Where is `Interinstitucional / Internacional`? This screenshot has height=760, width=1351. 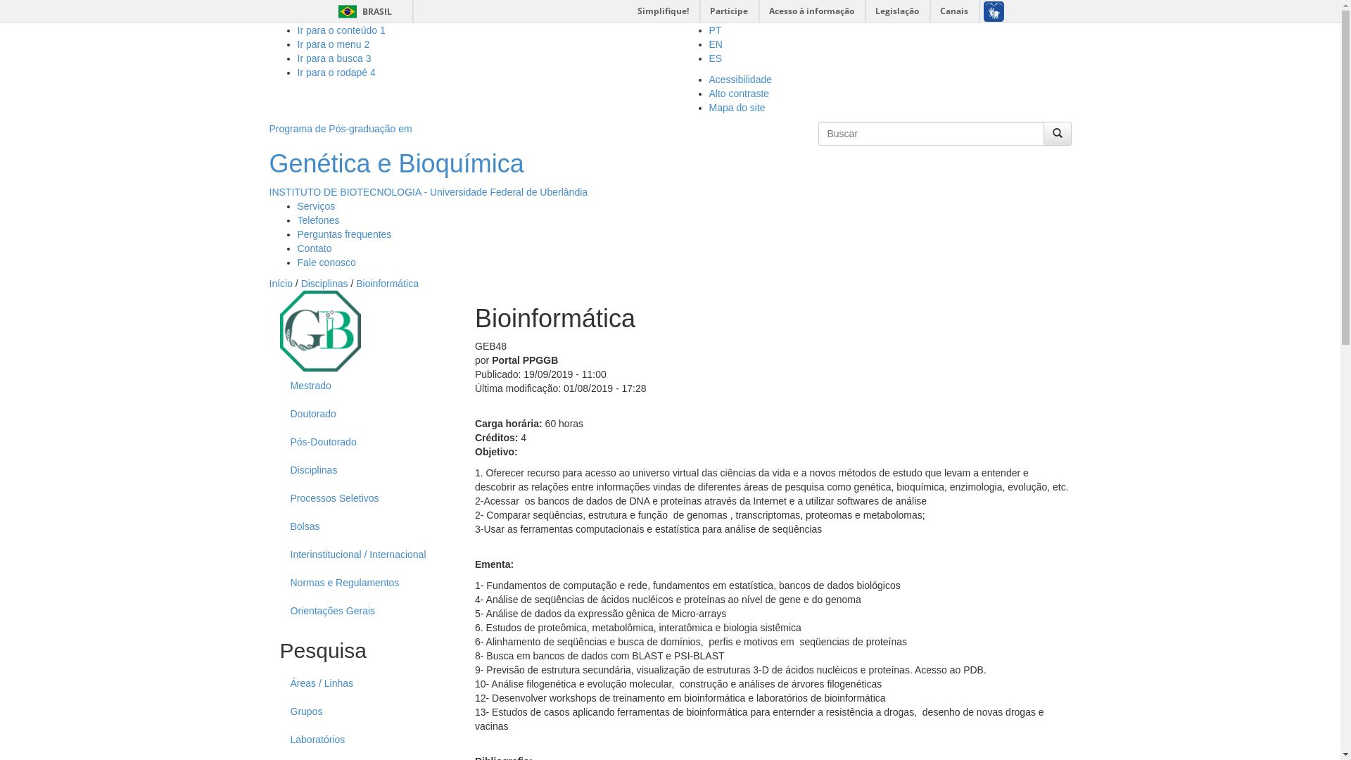 Interinstitucional / Internacional is located at coordinates (362, 555).